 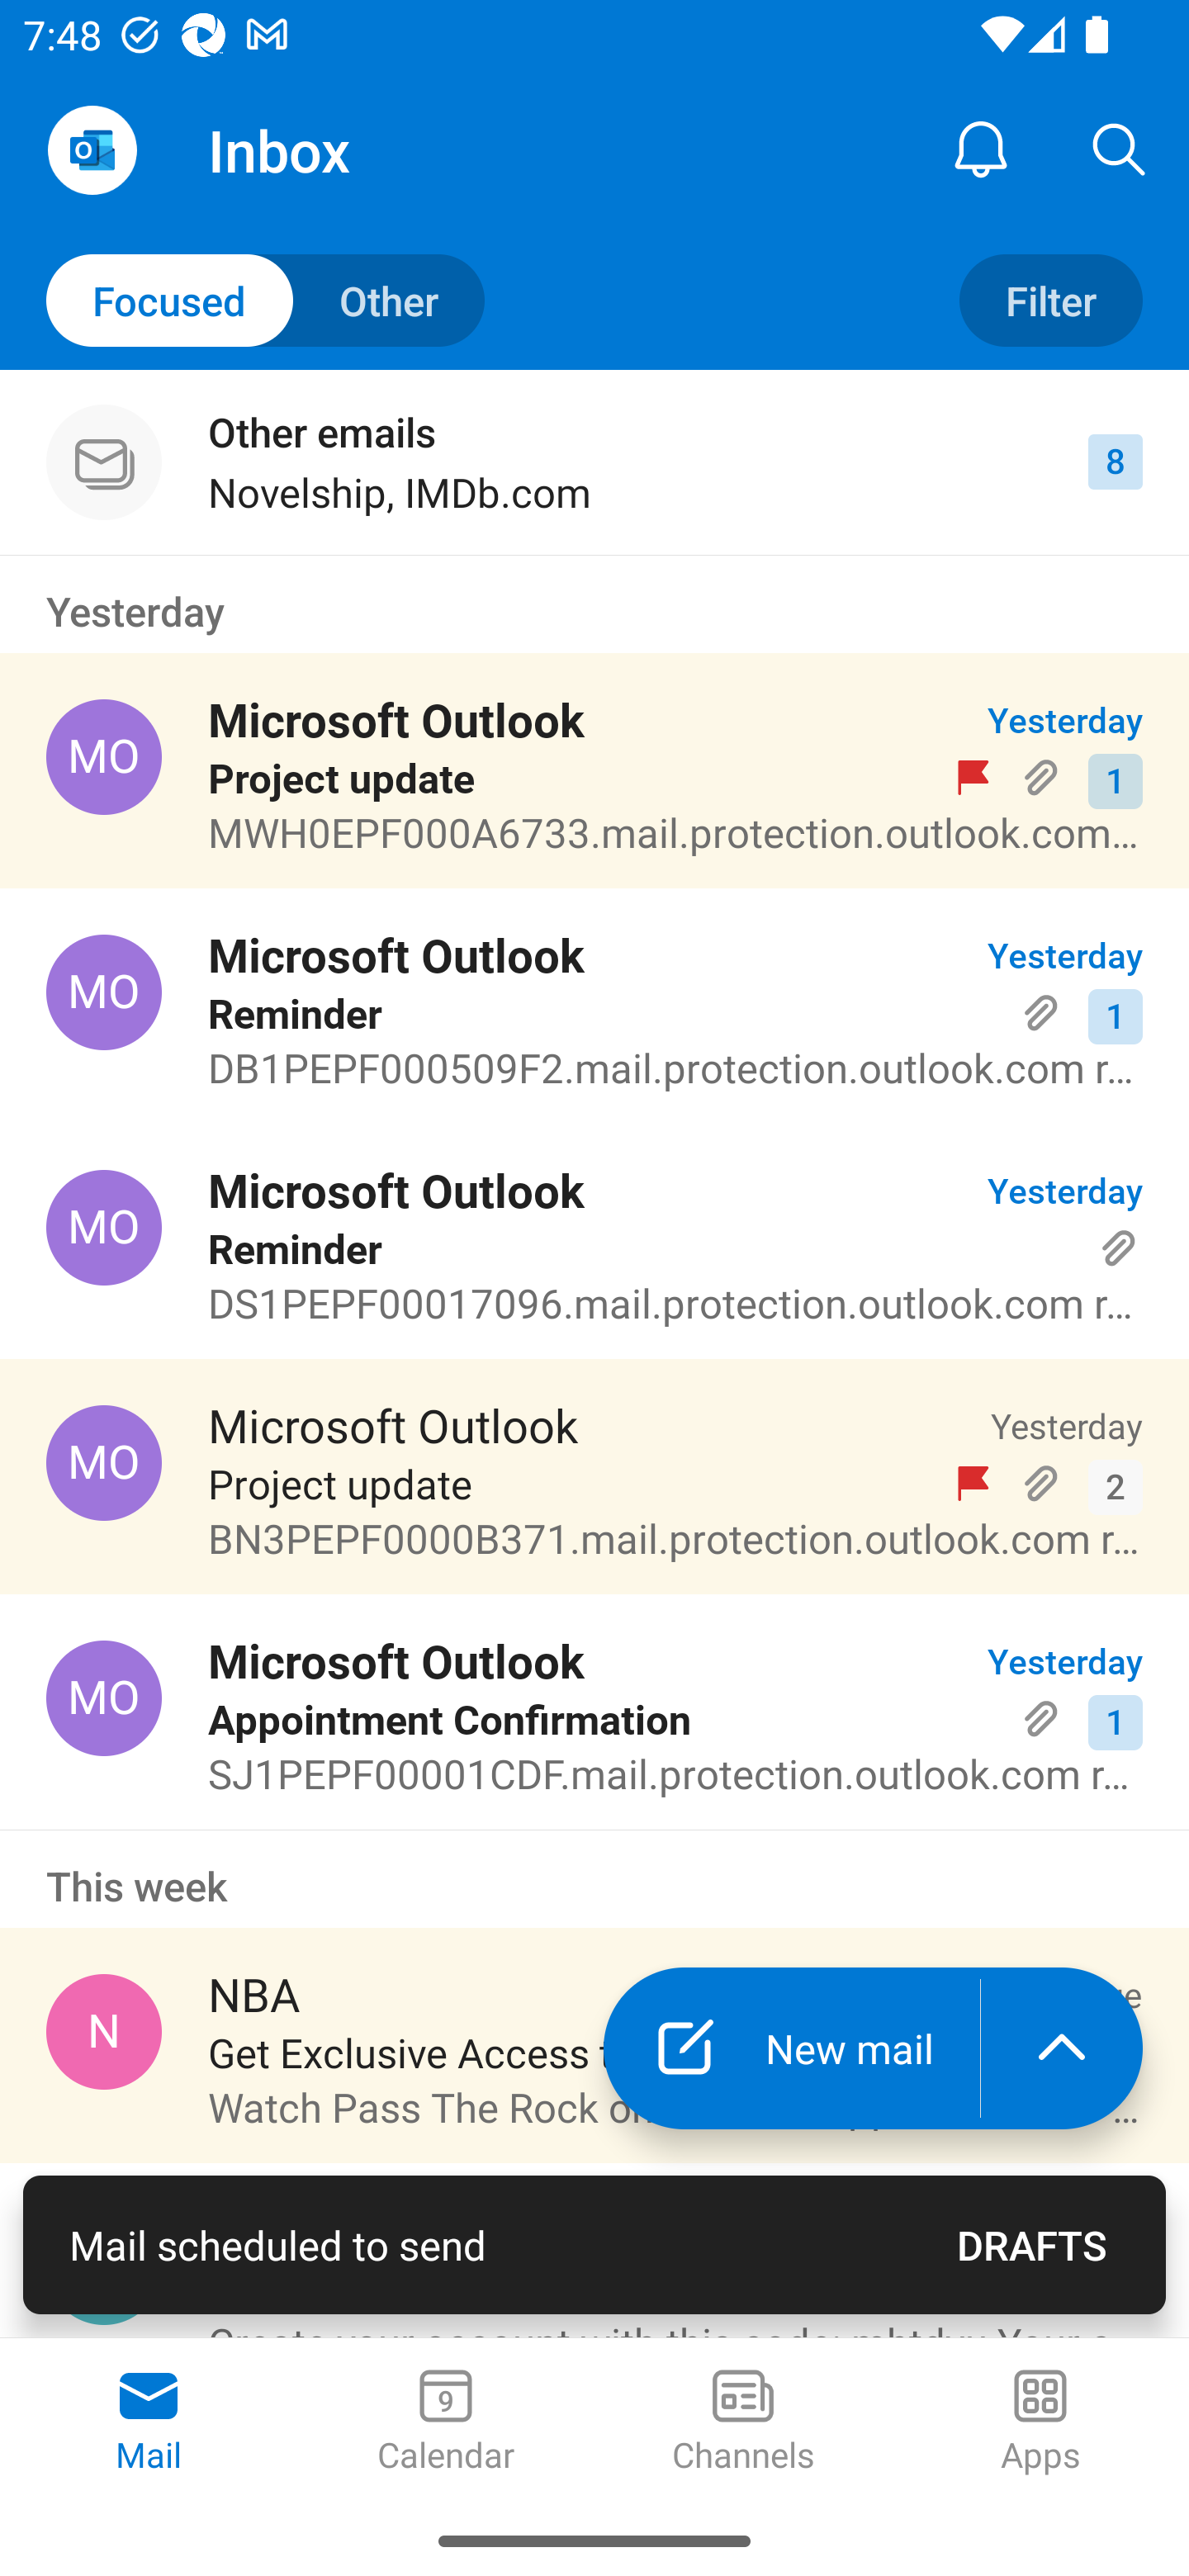 I want to click on Other emails Novelship, IMDb.com 8, so click(x=594, y=462).